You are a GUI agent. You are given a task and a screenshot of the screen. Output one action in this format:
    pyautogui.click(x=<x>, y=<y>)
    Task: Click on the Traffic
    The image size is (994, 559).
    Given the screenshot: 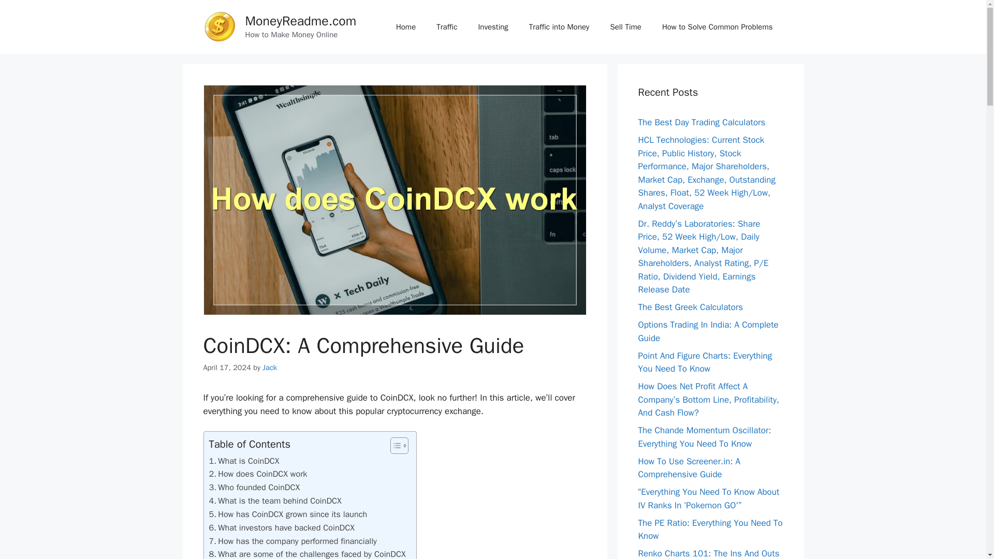 What is the action you would take?
    pyautogui.click(x=446, y=27)
    